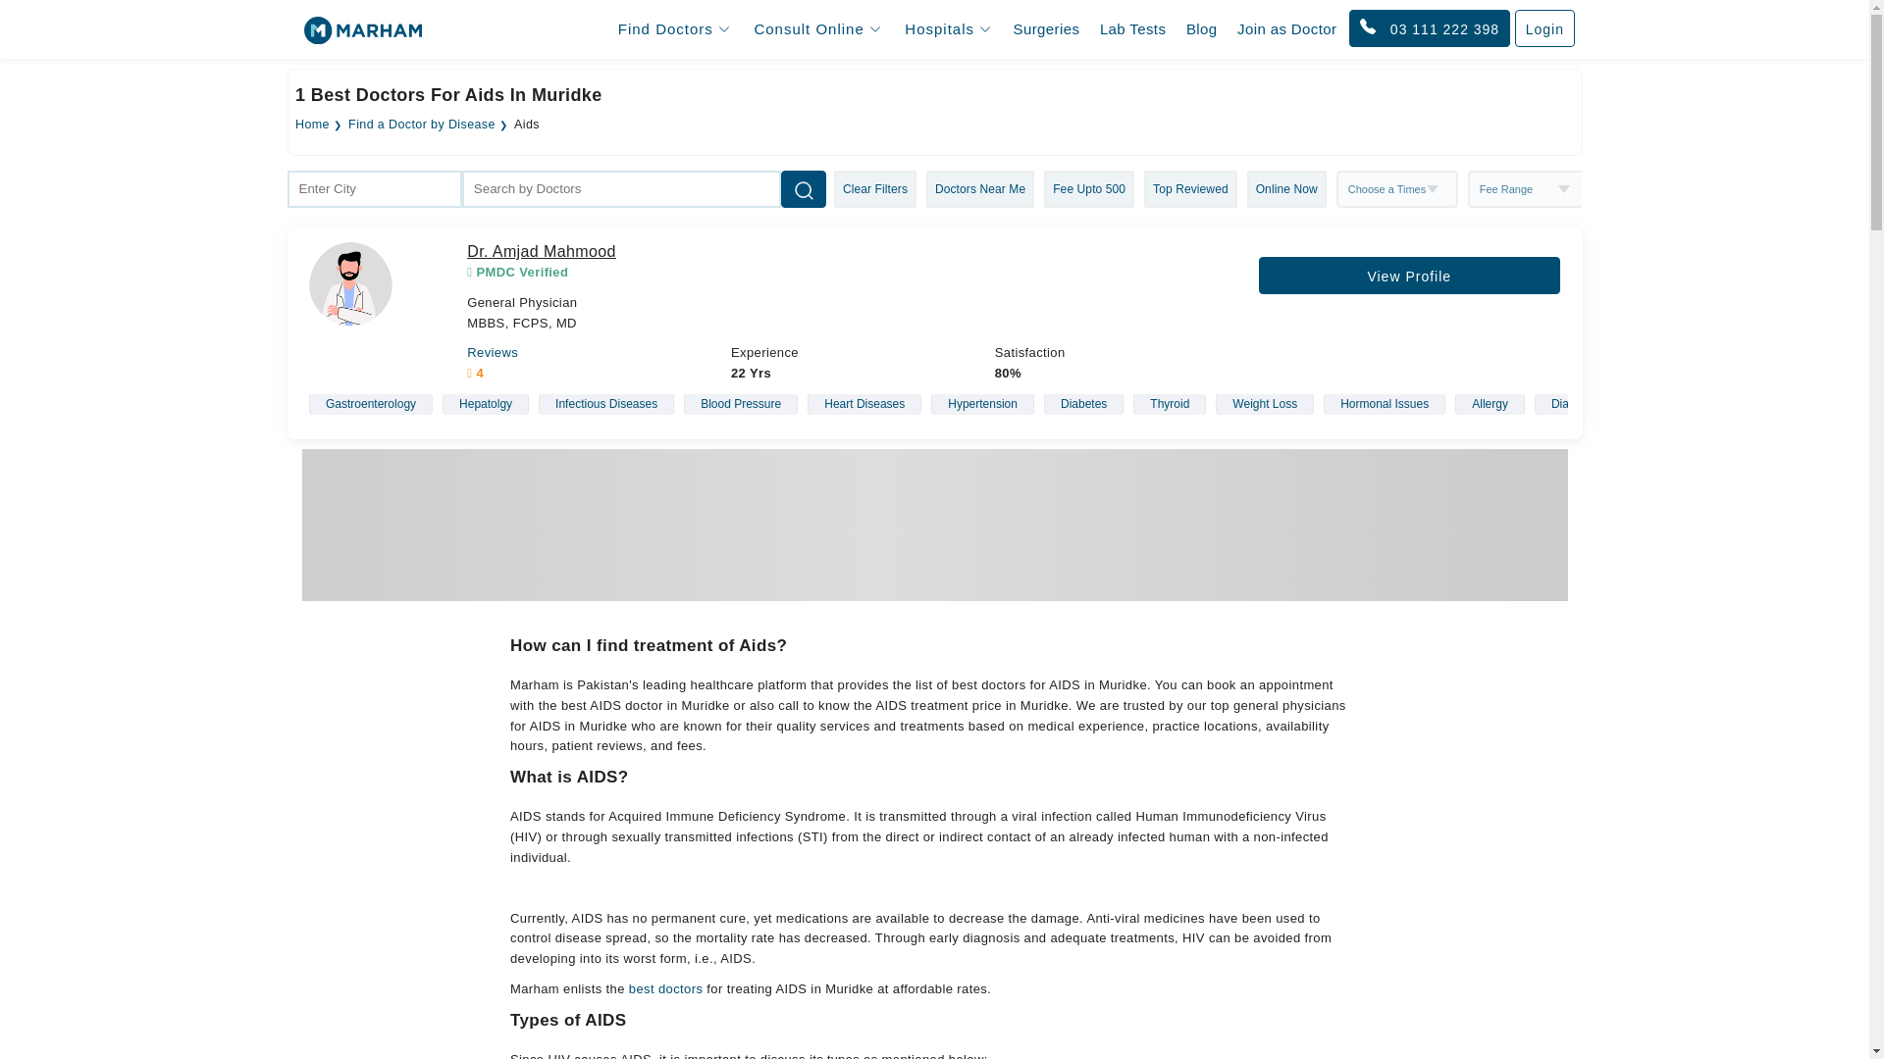  What do you see at coordinates (674, 28) in the screenshot?
I see `Find Doctors` at bounding box center [674, 28].